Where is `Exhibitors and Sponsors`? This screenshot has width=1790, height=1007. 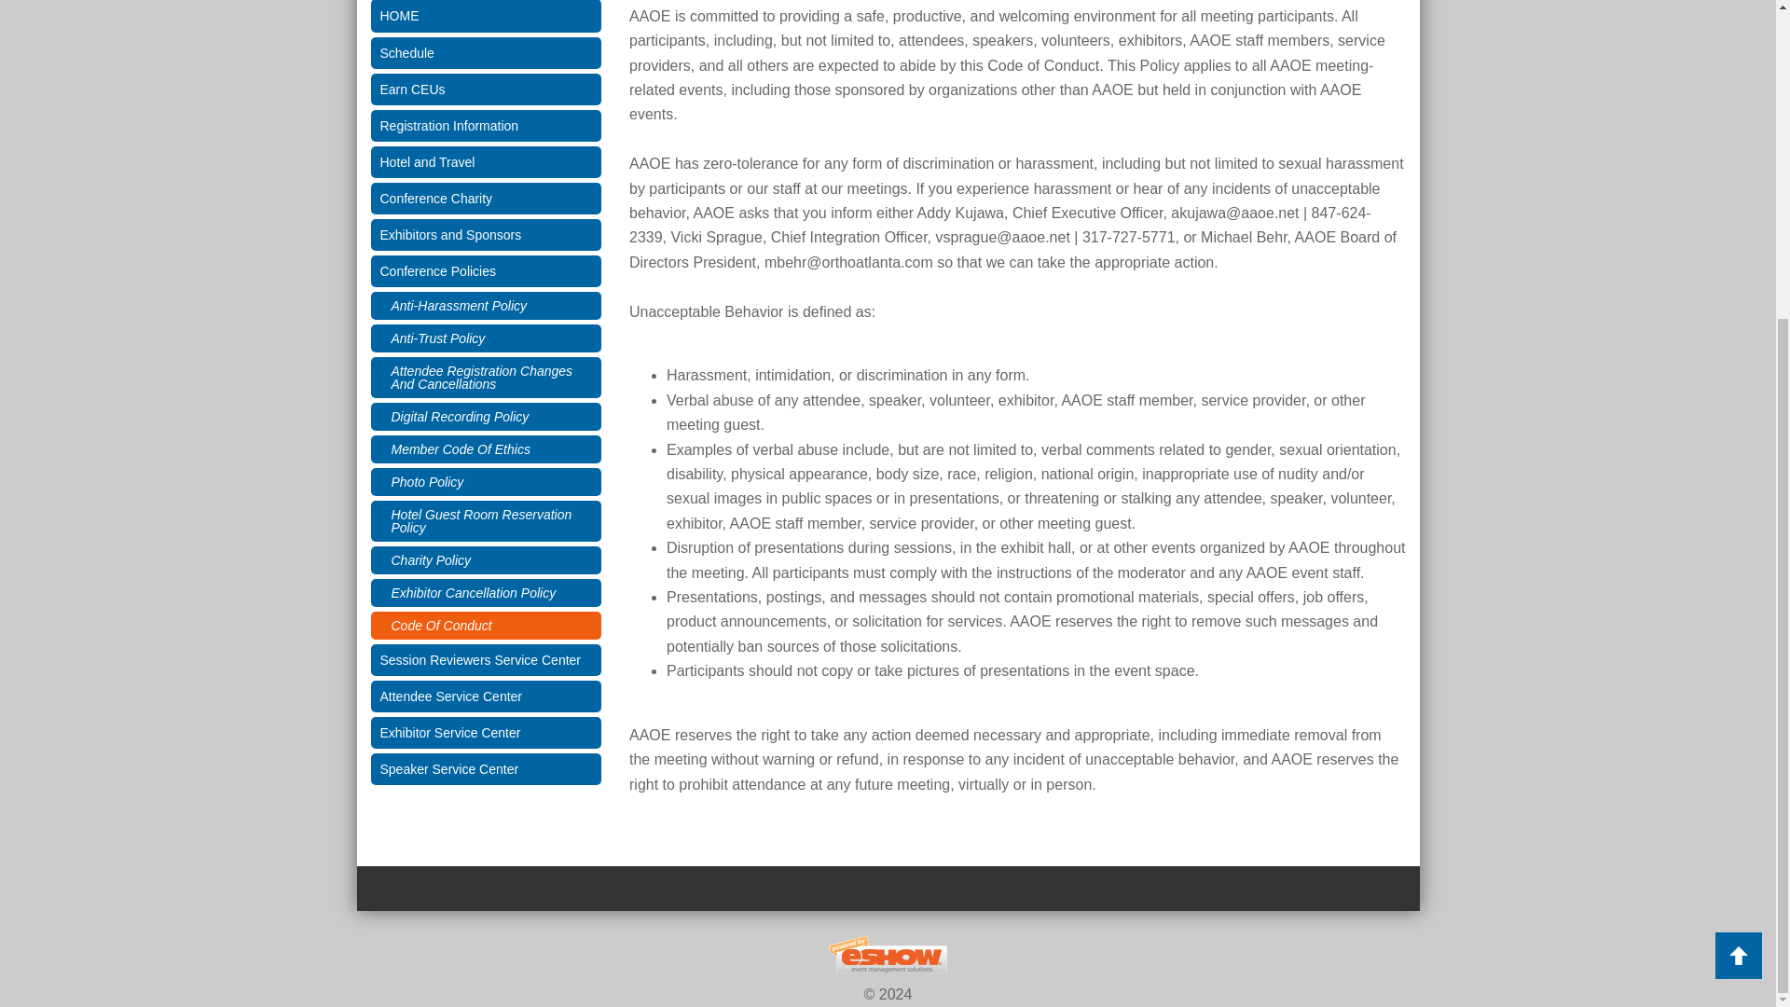 Exhibitors and Sponsors is located at coordinates (486, 235).